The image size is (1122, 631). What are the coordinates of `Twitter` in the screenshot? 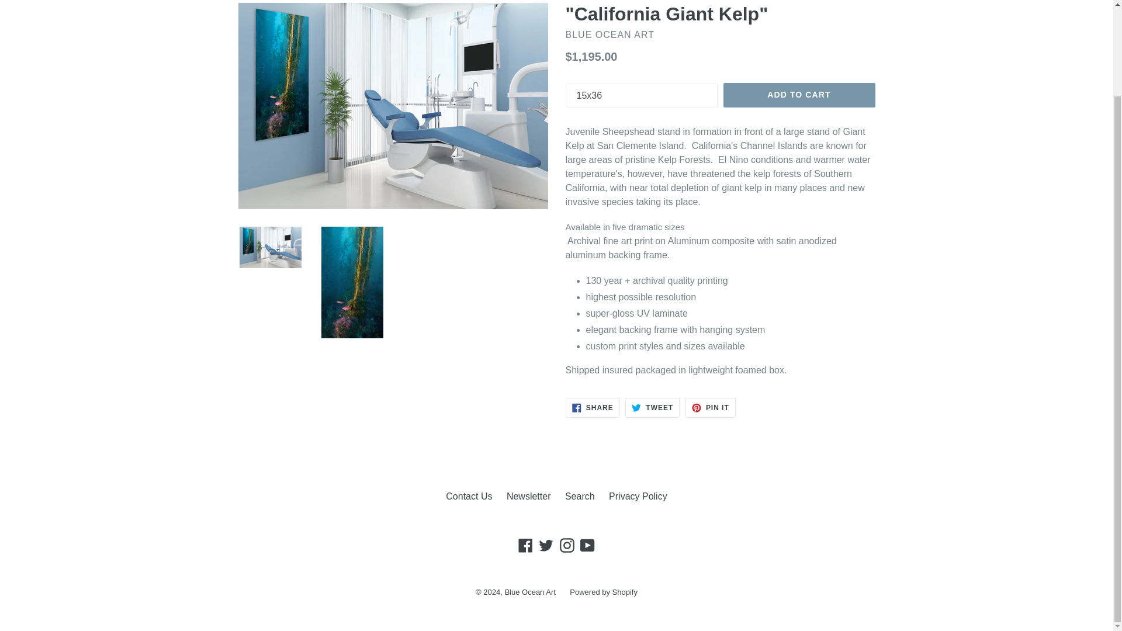 It's located at (588, 545).